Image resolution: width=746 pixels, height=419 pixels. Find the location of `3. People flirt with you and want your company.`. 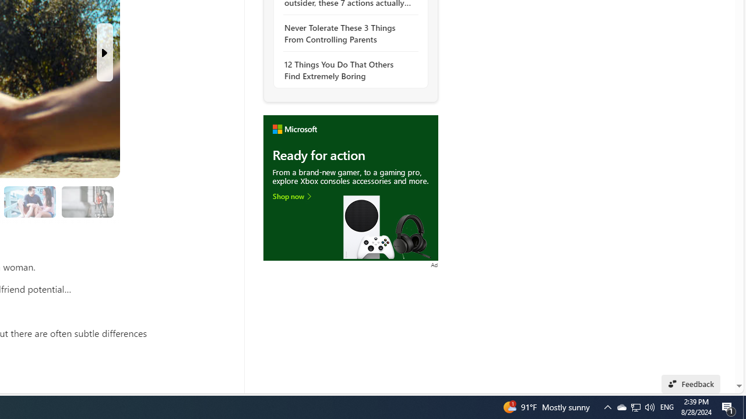

3. People flirt with you and want your company. is located at coordinates (30, 201).